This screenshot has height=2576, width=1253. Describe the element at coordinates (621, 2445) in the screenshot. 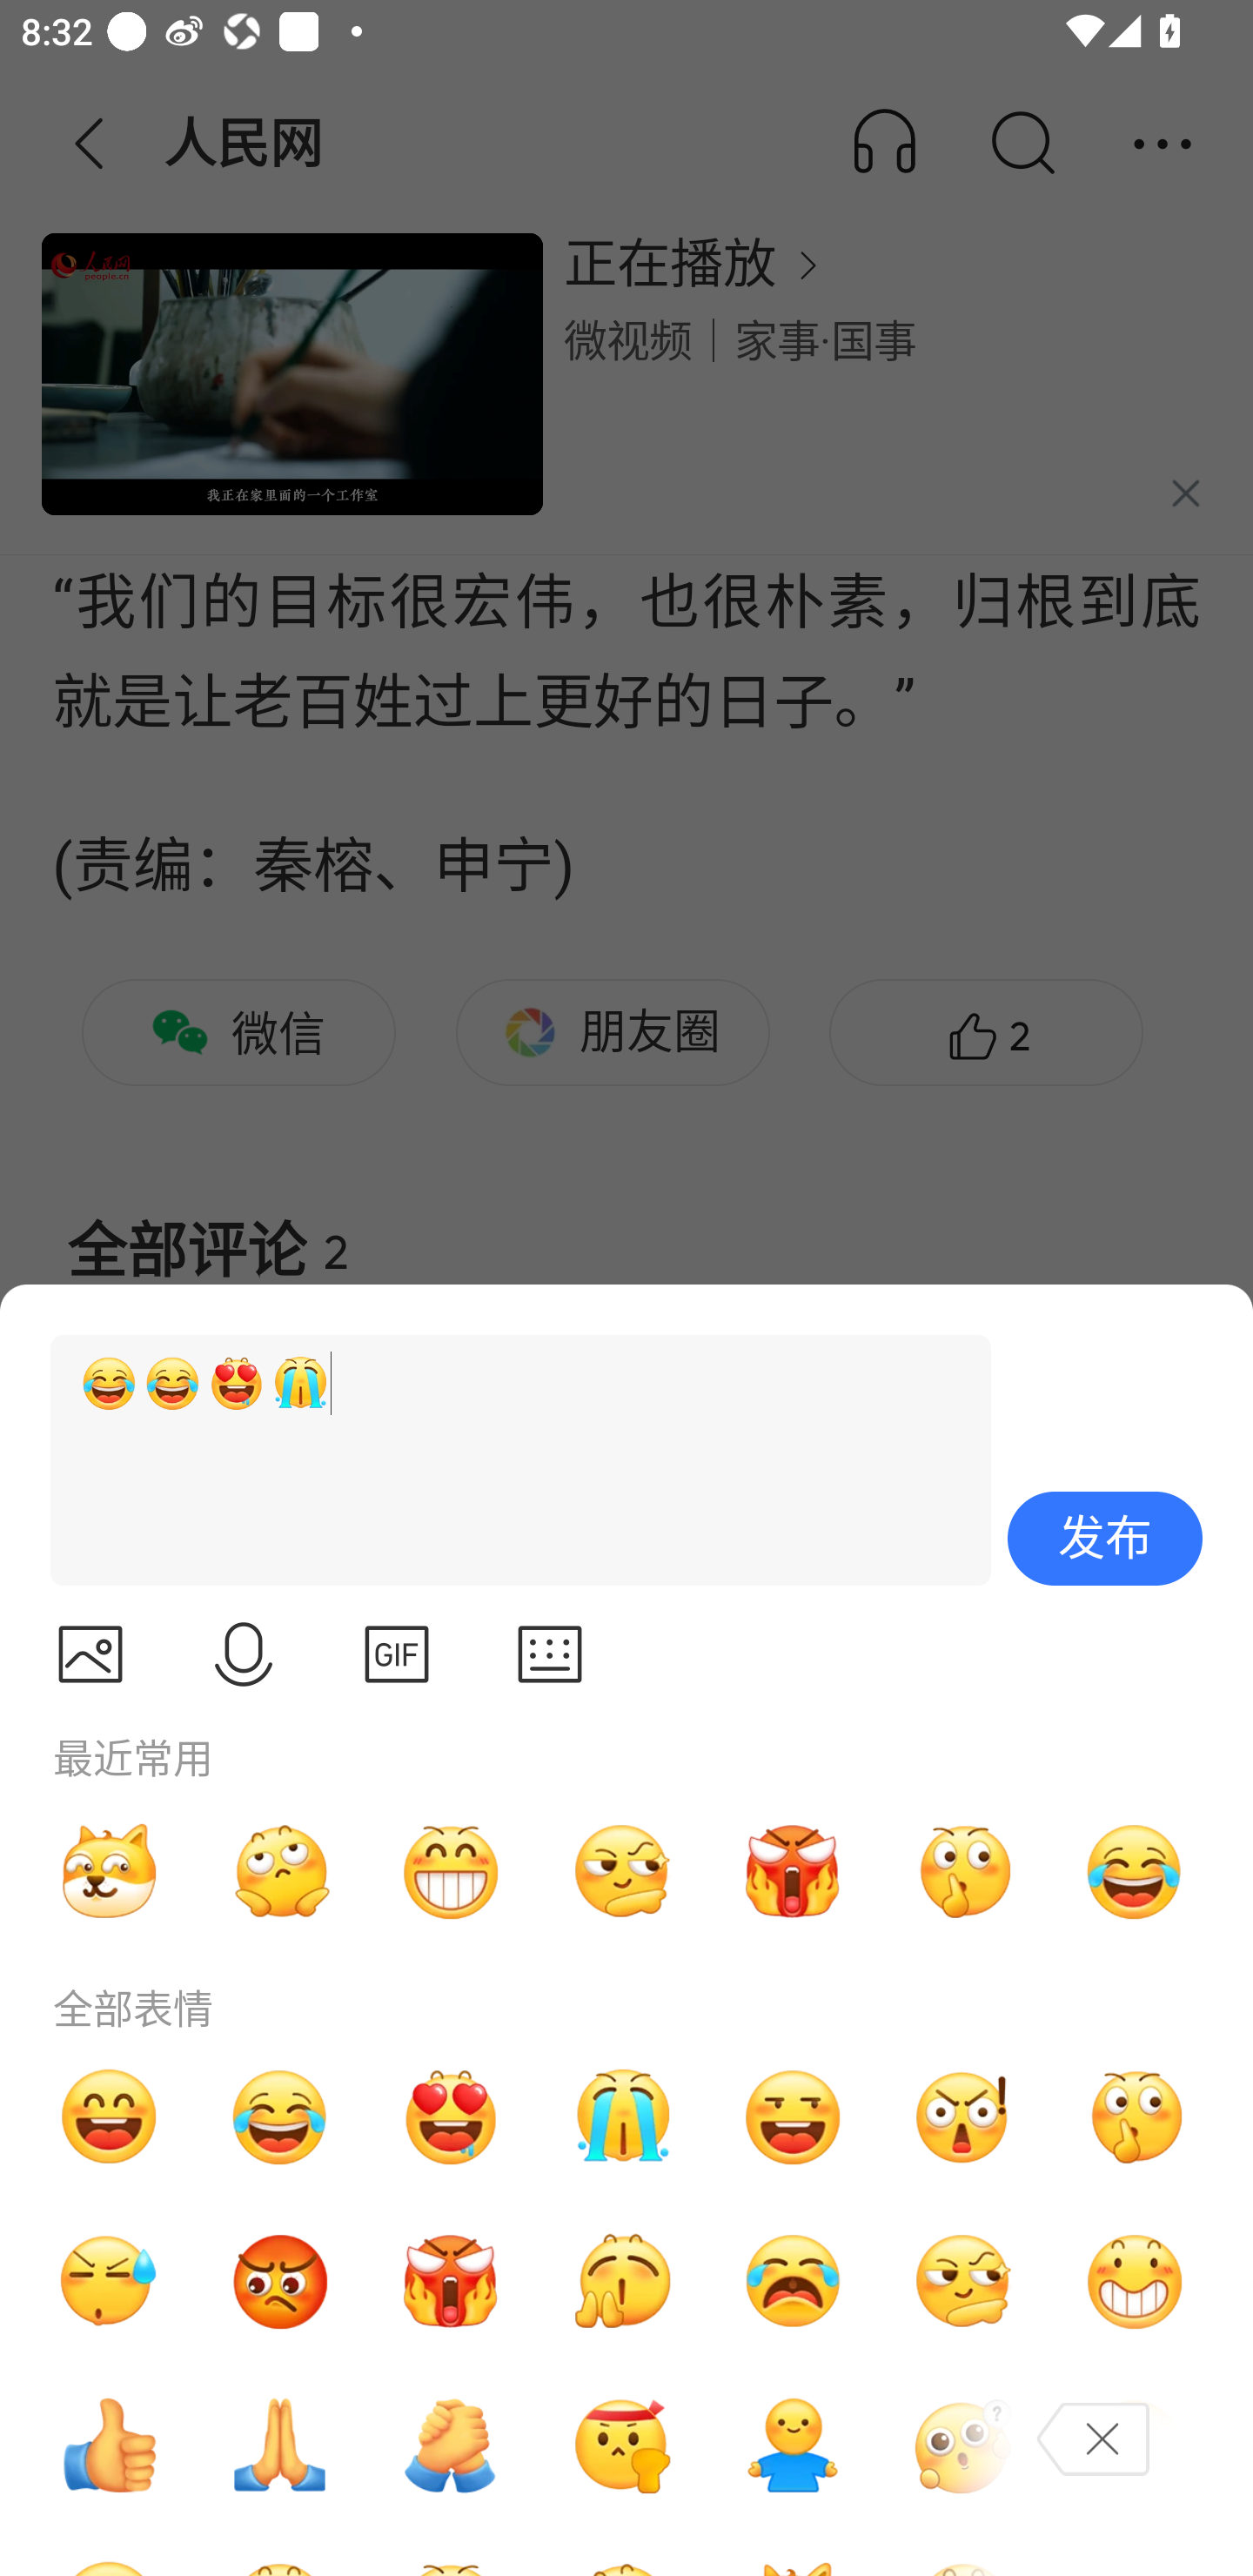

I see `奋斗` at that location.